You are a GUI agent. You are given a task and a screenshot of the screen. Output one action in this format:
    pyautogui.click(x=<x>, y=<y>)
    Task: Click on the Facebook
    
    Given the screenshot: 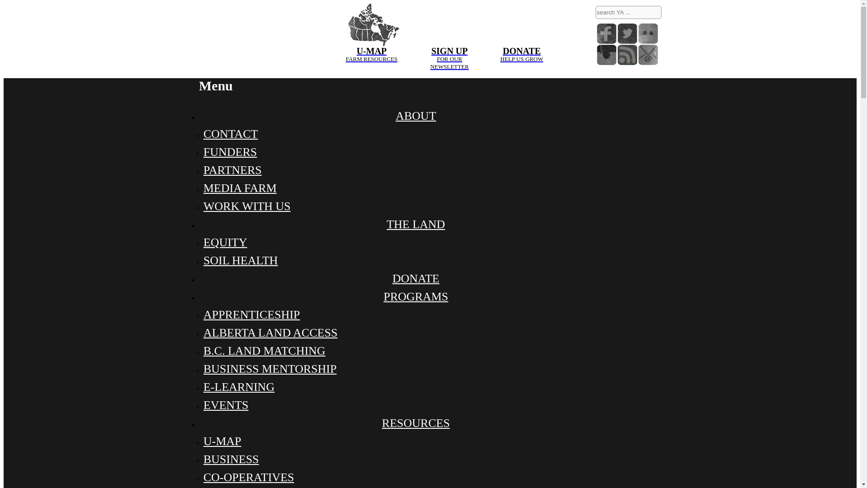 What is the action you would take?
    pyautogui.click(x=648, y=33)
    